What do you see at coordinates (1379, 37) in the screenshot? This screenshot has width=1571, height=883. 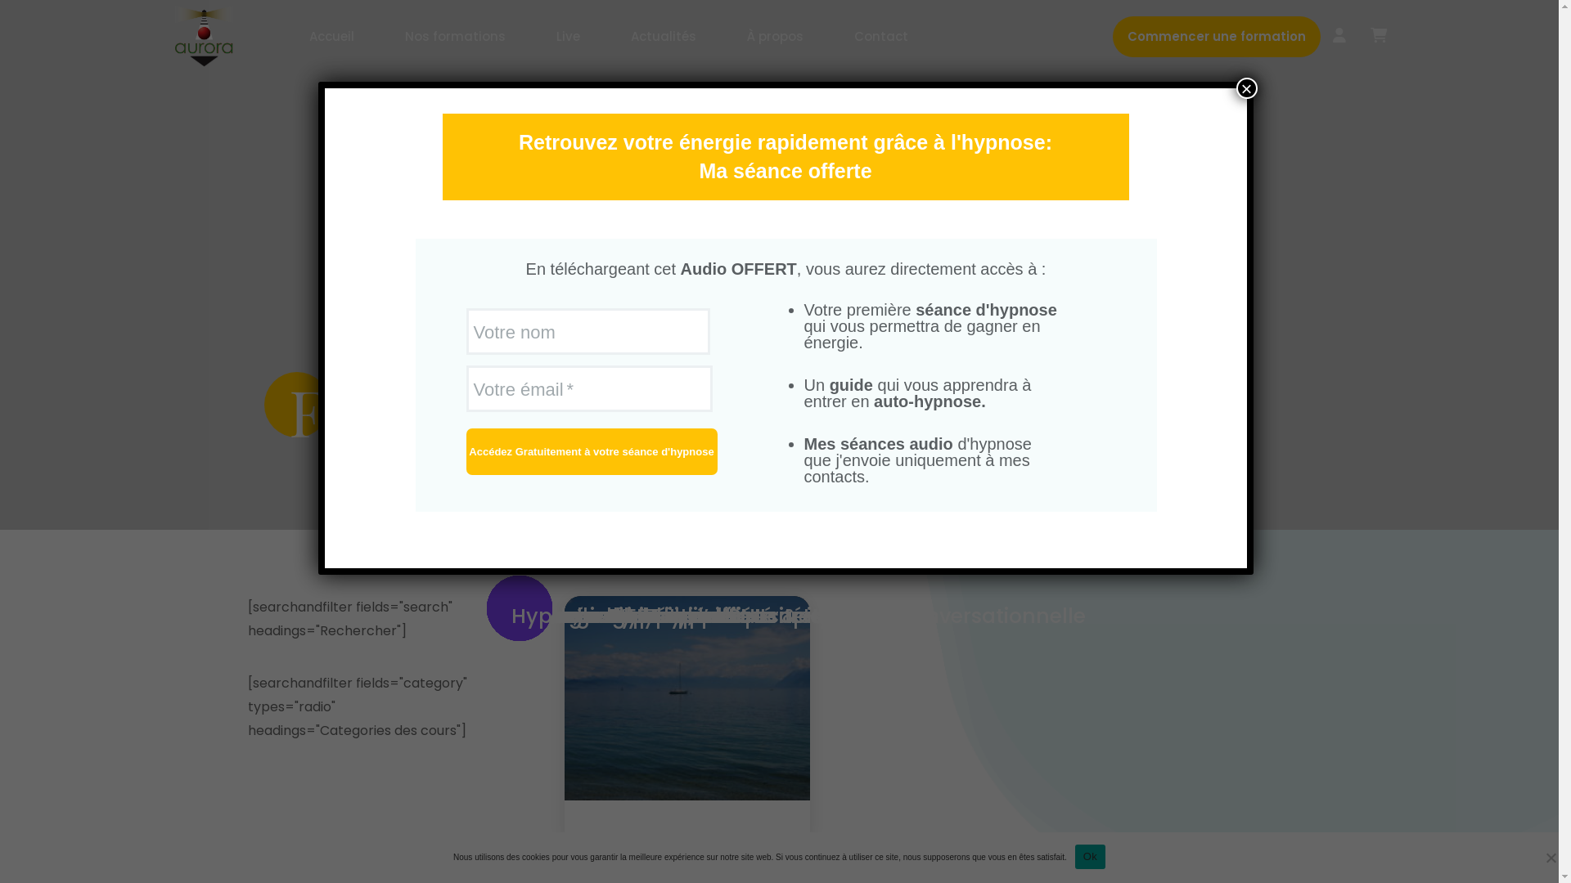 I see `Panier` at bounding box center [1379, 37].